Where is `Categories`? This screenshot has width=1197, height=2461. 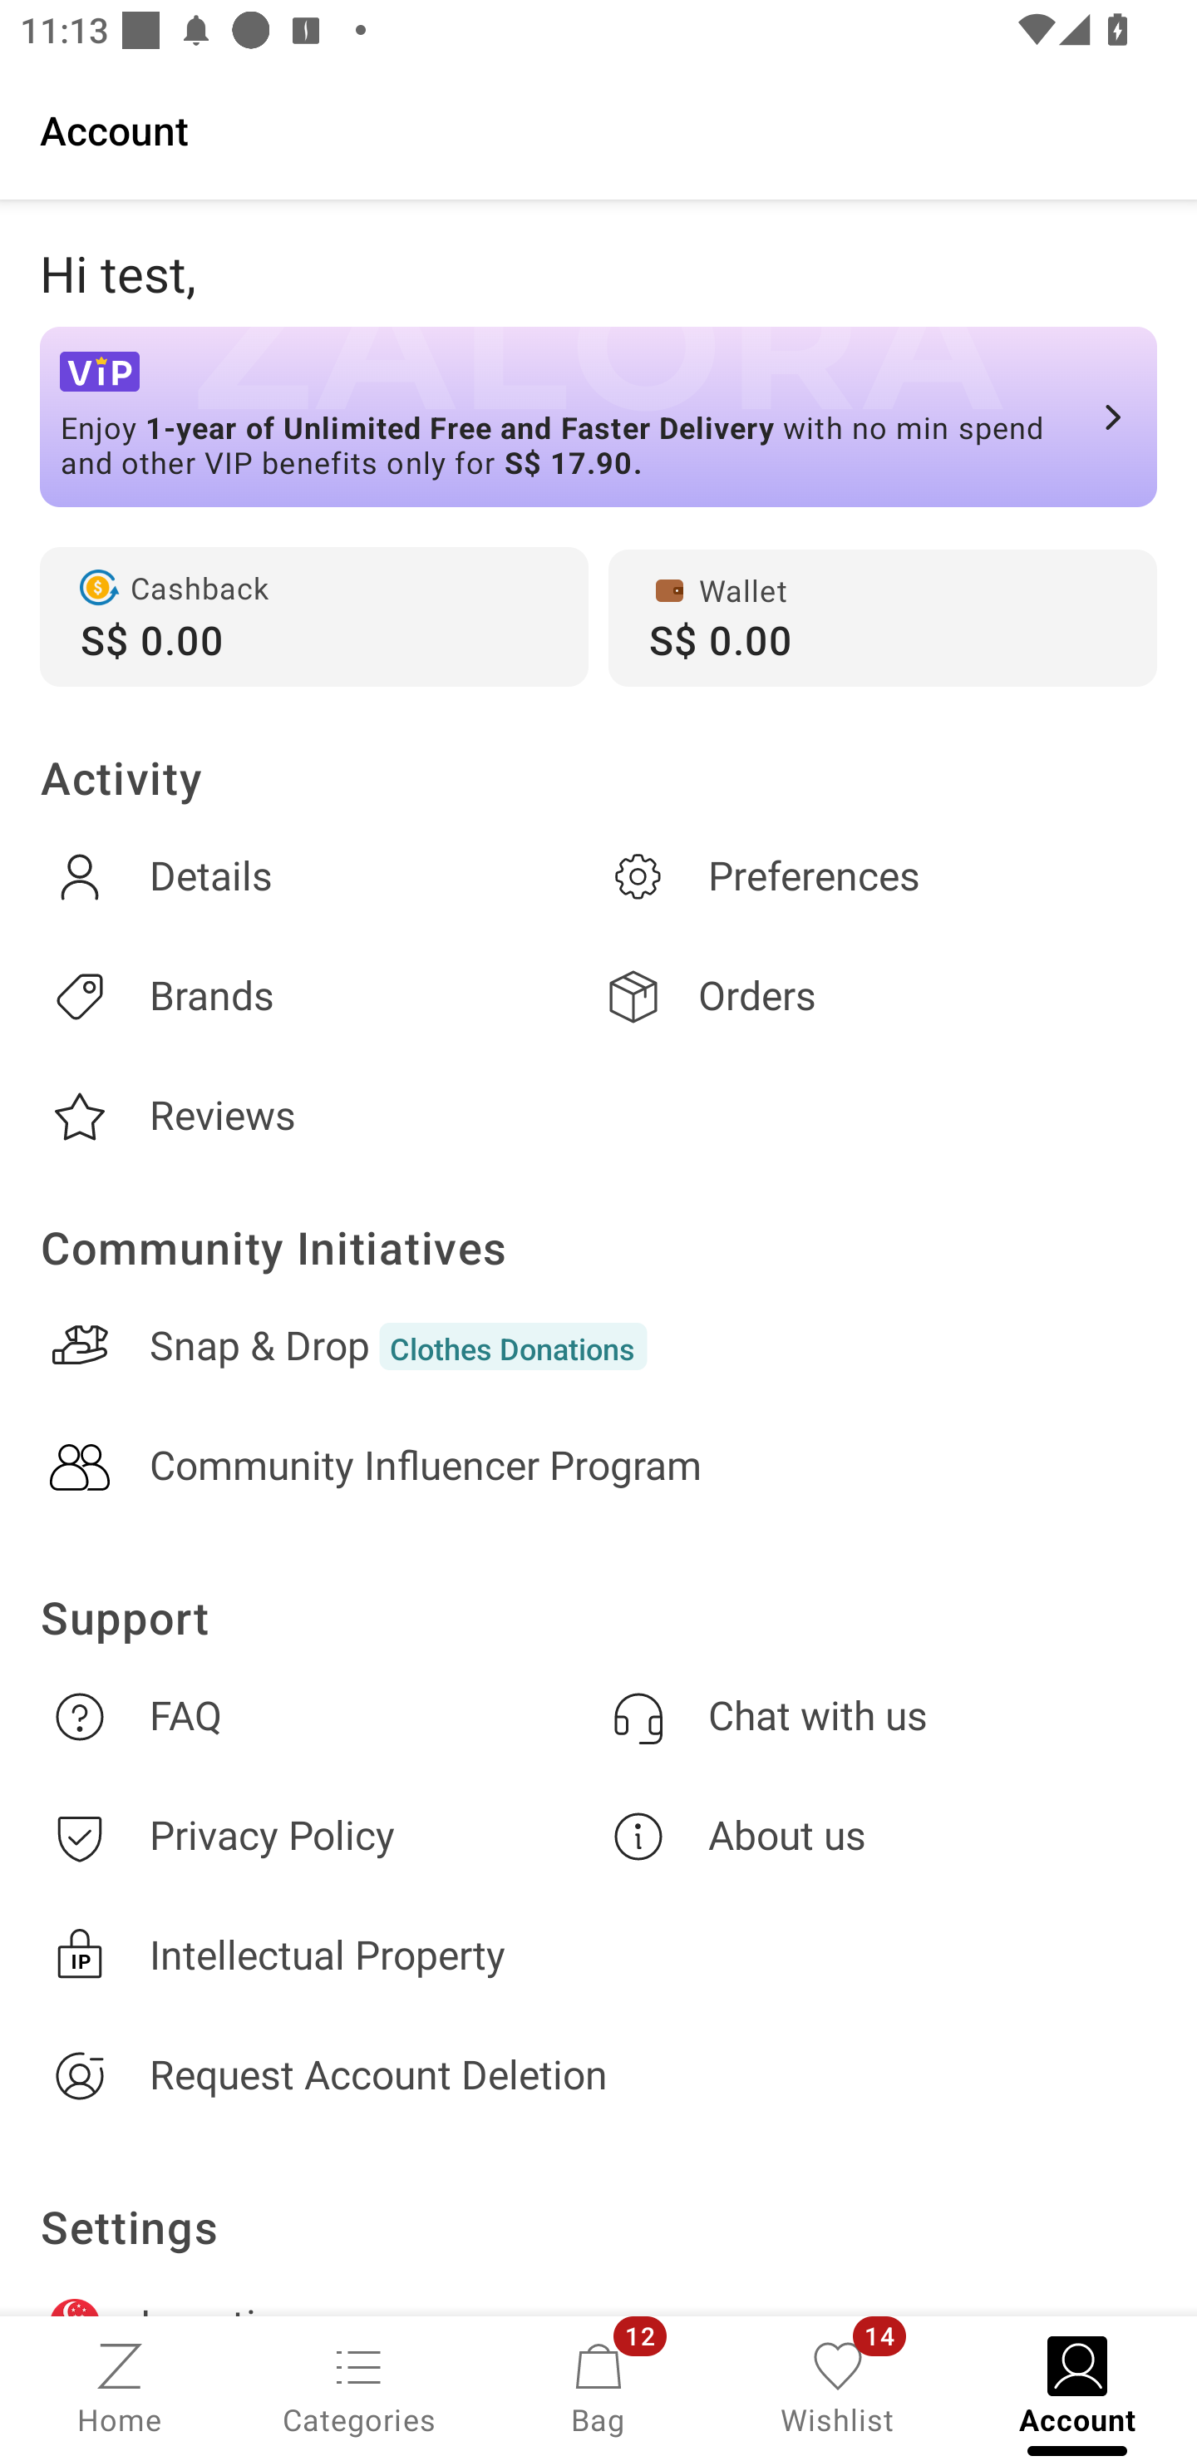 Categories is located at coordinates (359, 2386).